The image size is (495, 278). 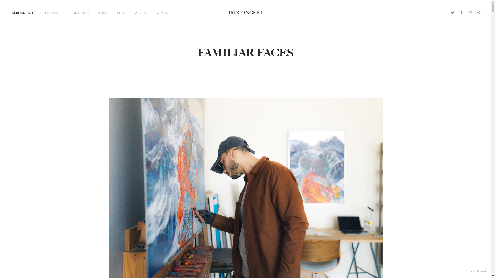 What do you see at coordinates (103, 13) in the screenshot?
I see `MUSIC` at bounding box center [103, 13].